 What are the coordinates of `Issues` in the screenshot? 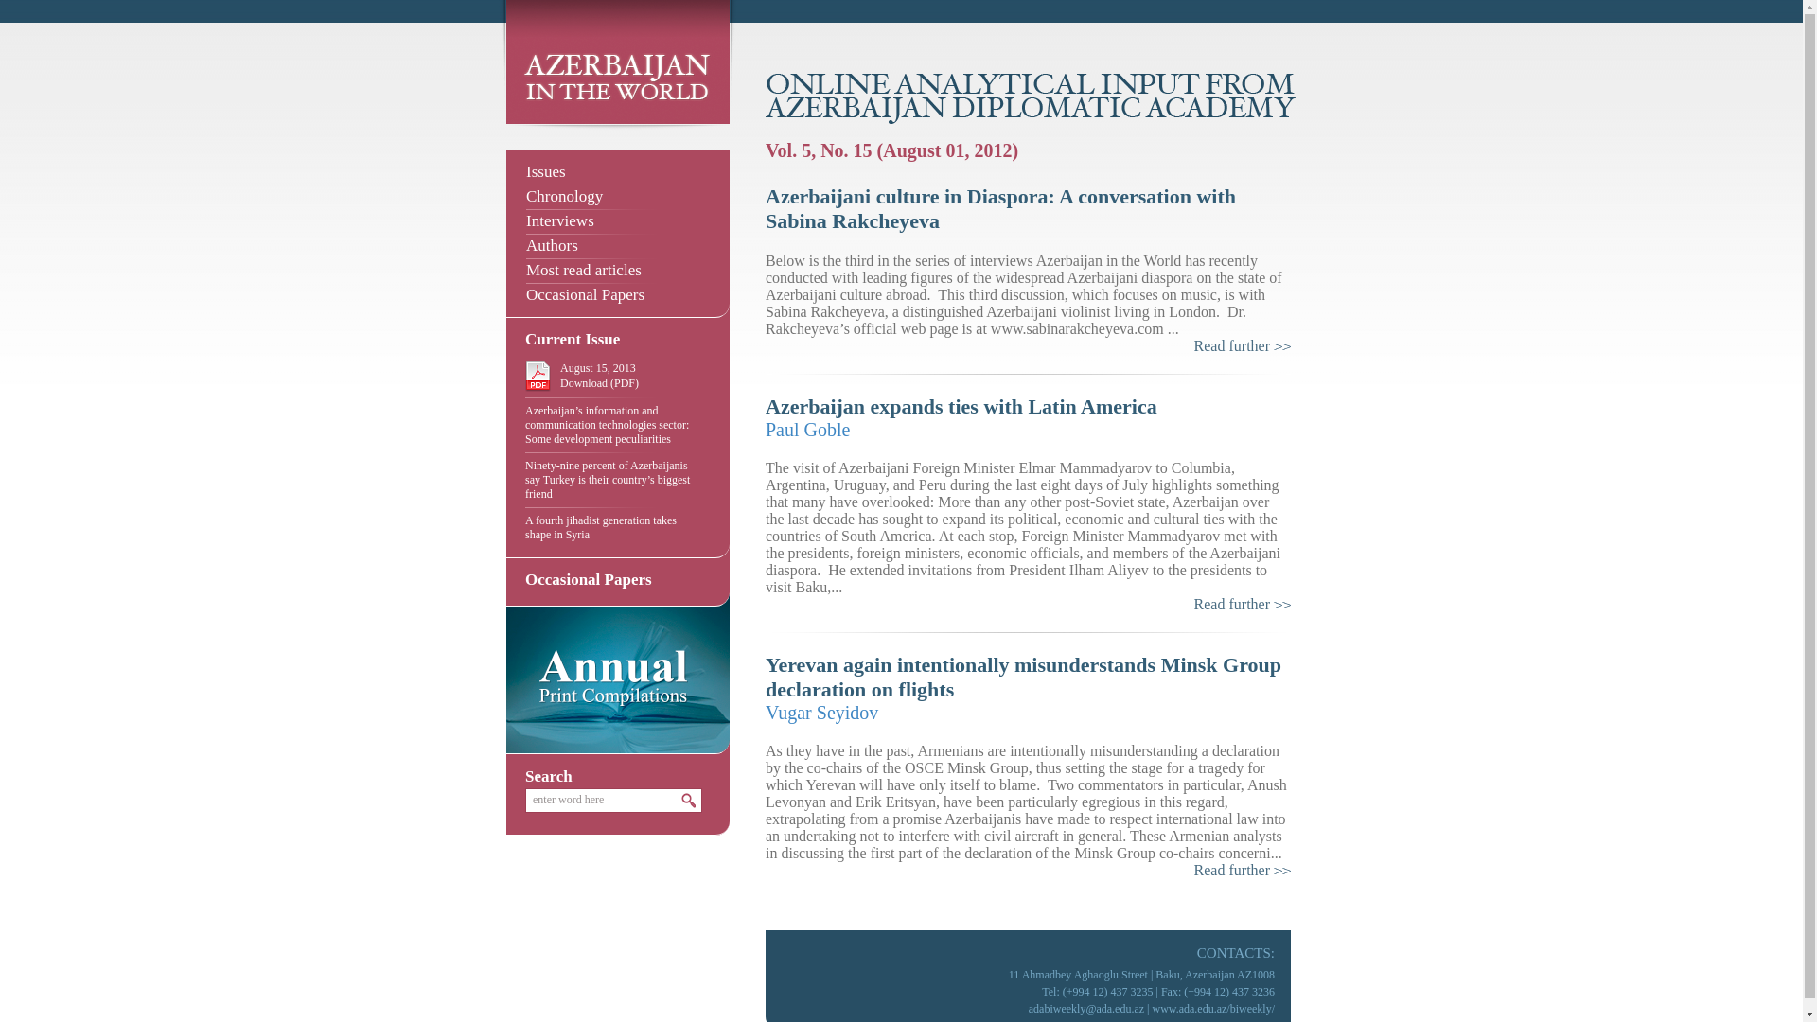 It's located at (619, 172).